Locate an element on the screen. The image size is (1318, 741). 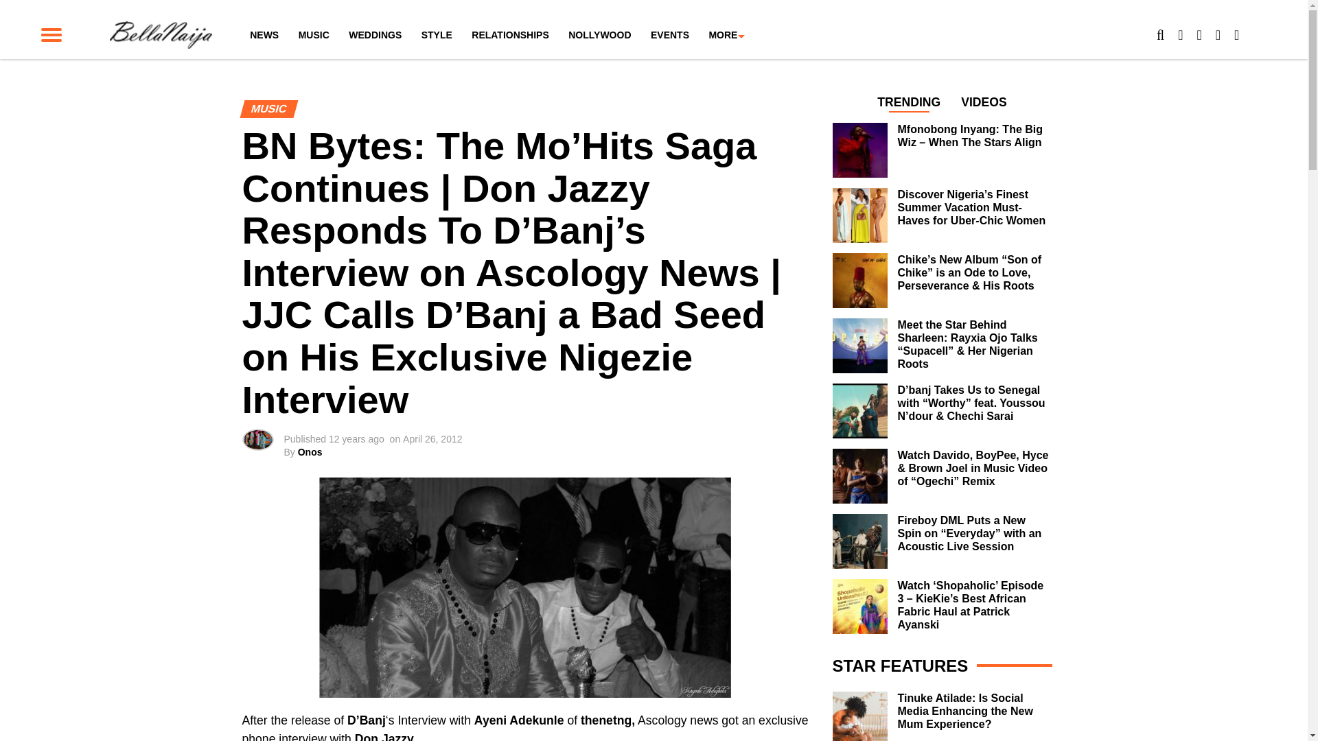
STYLE is located at coordinates (437, 35).